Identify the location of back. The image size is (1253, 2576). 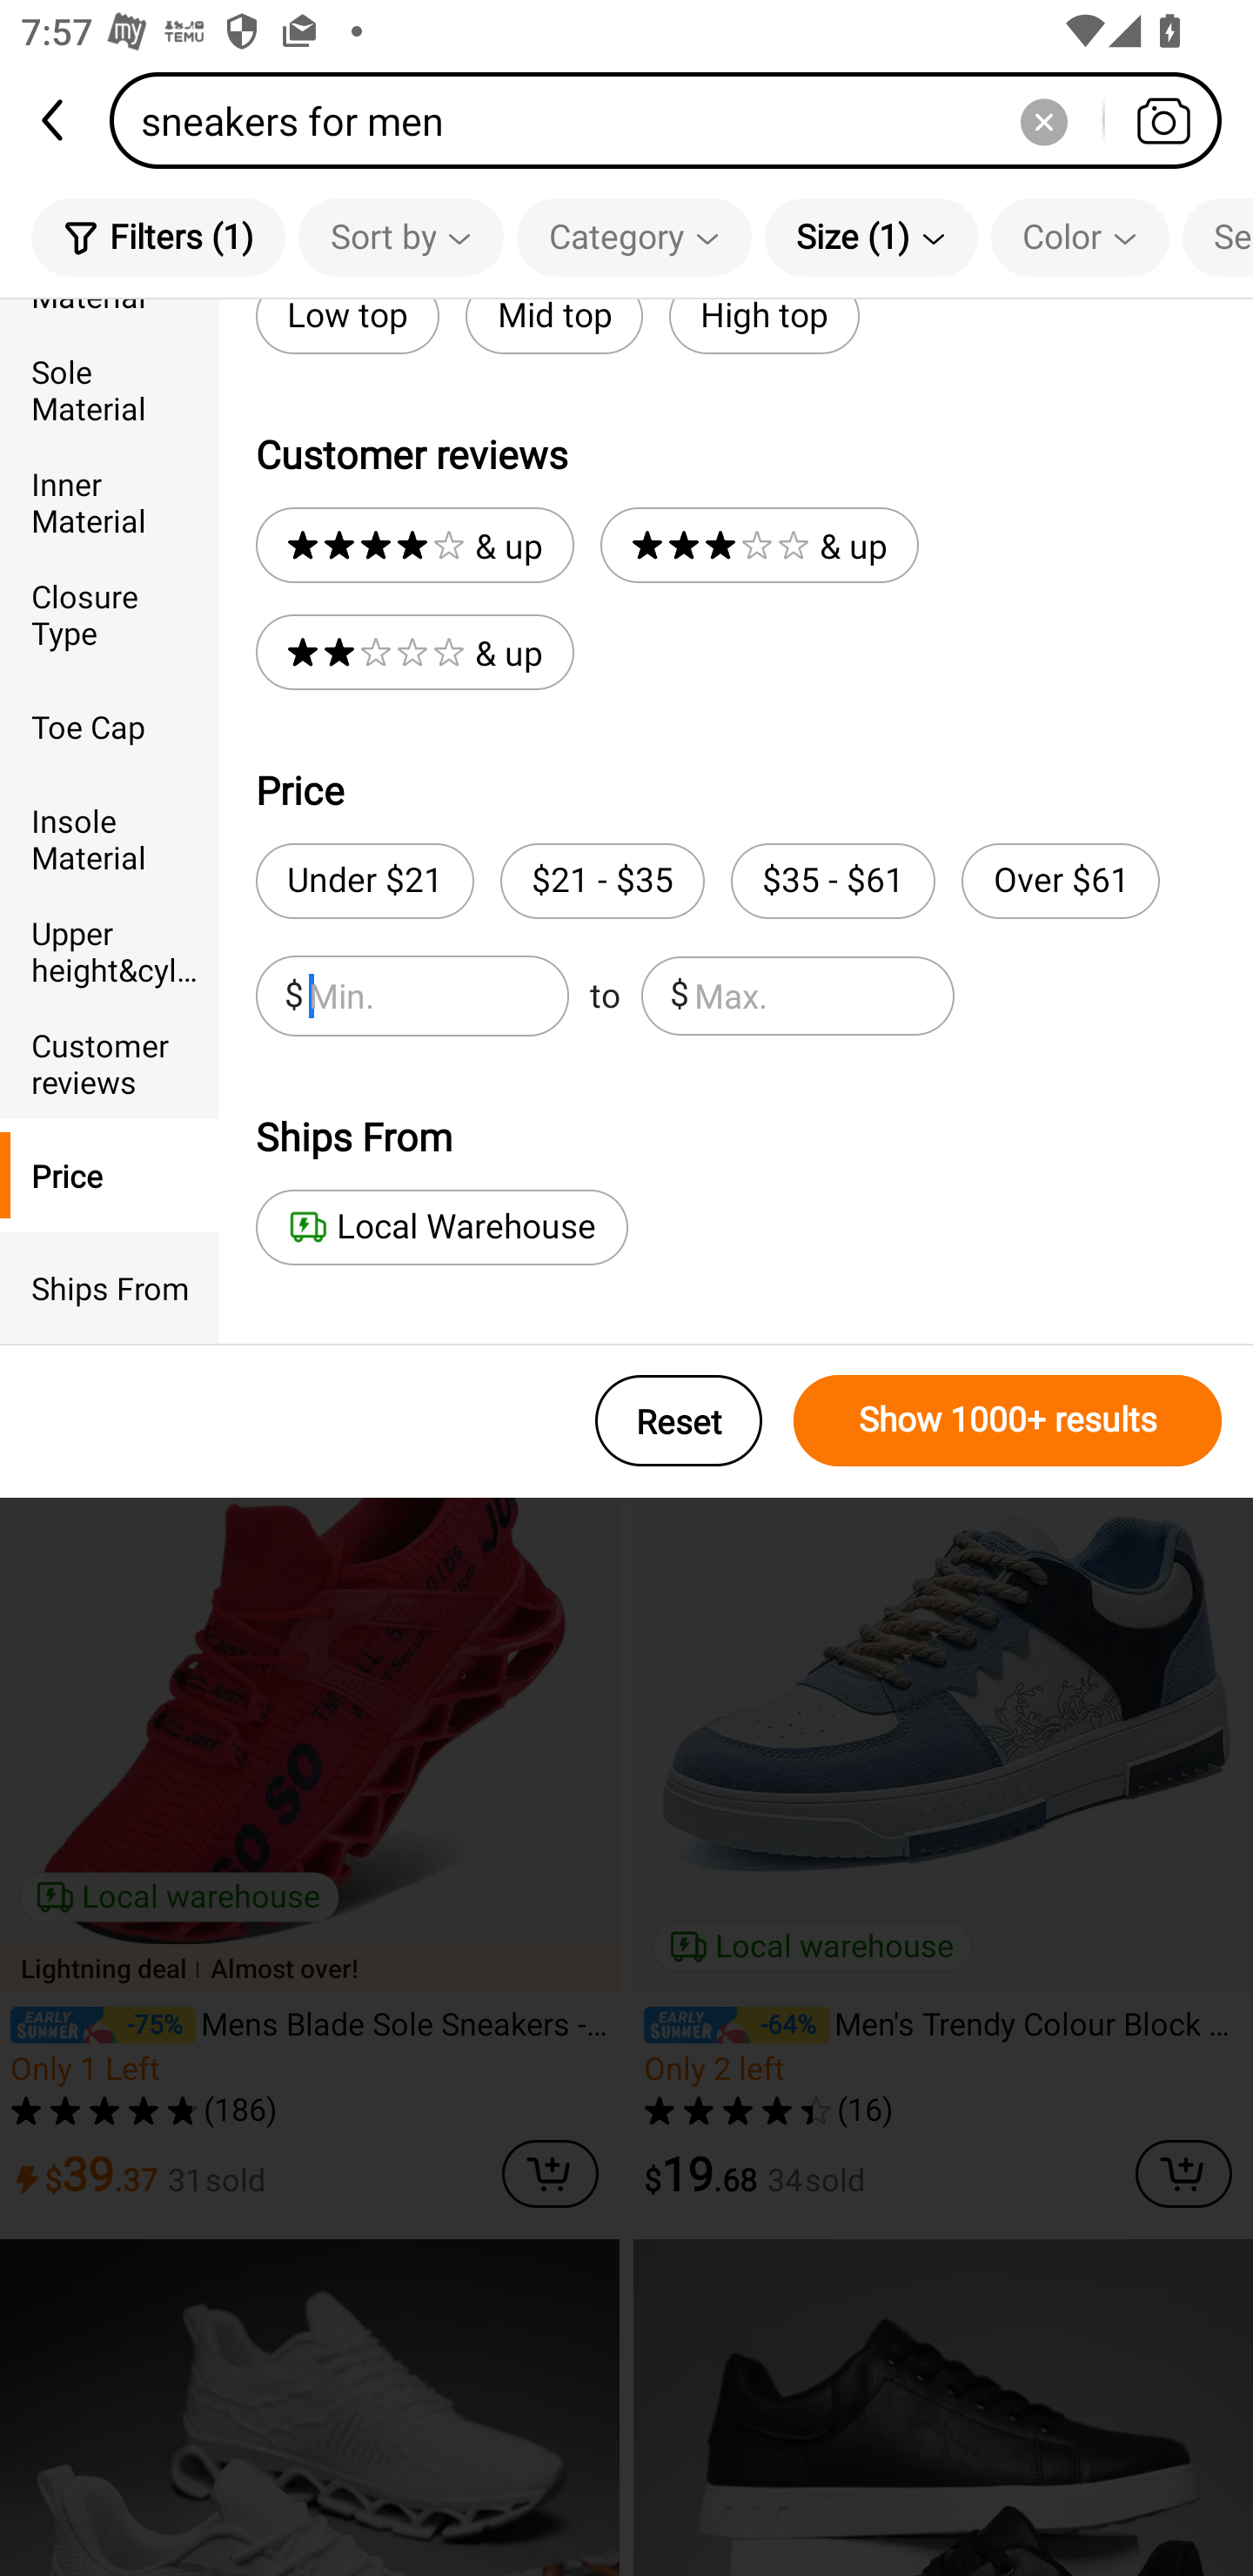
(55, 120).